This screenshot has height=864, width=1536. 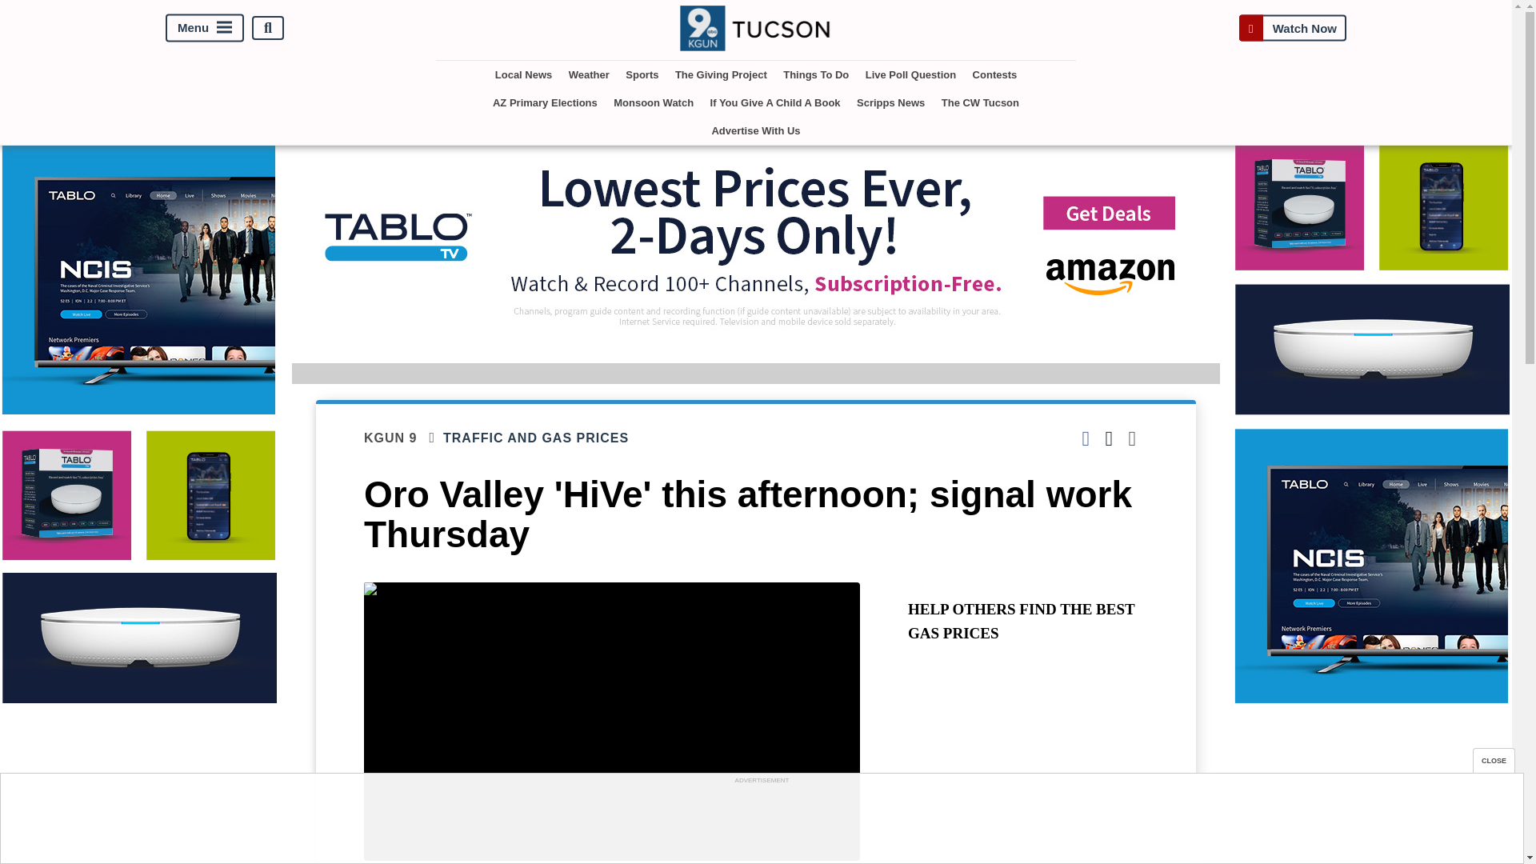 What do you see at coordinates (1292, 29) in the screenshot?
I see `Watch Now` at bounding box center [1292, 29].